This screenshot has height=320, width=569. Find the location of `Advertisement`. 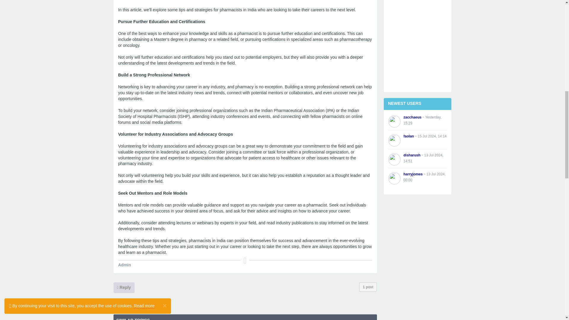

Advertisement is located at coordinates (417, 44).